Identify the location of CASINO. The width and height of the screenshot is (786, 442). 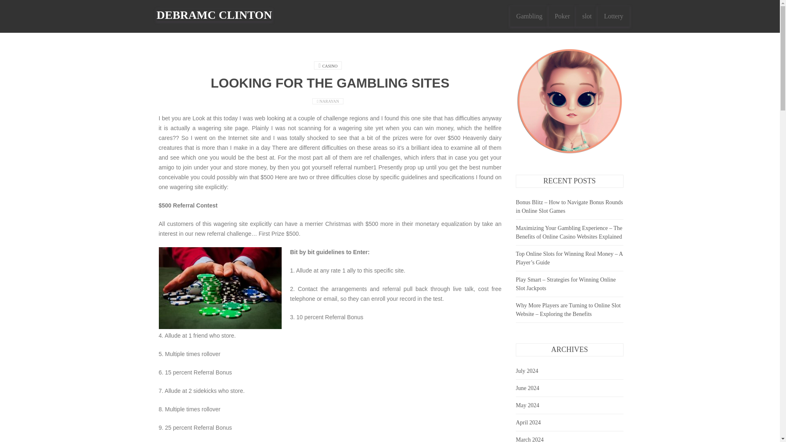
(330, 66).